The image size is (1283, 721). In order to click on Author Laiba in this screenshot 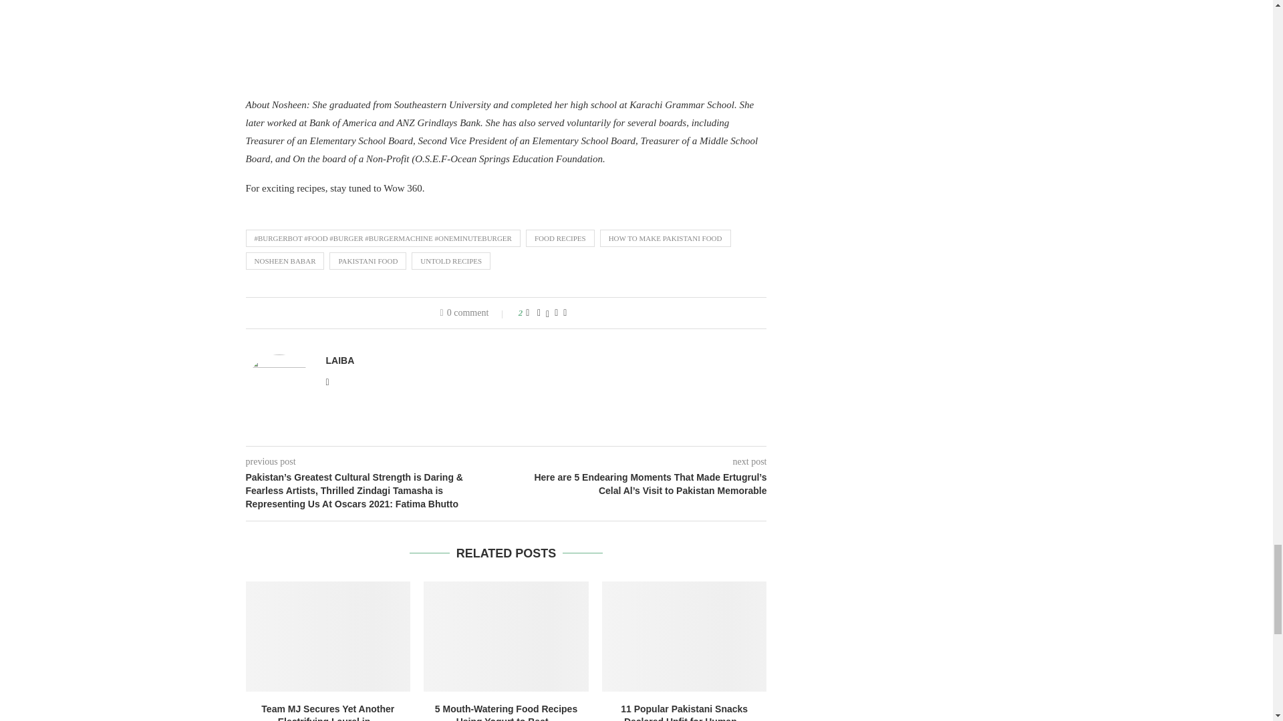, I will do `click(340, 360)`.